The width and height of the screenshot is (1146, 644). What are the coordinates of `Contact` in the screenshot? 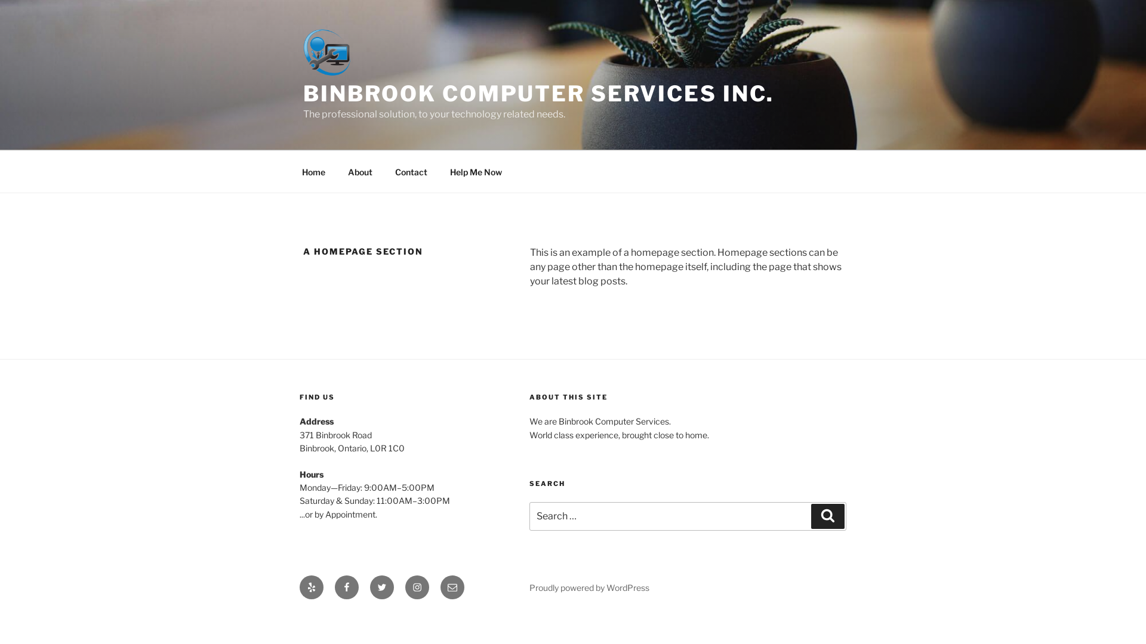 It's located at (411, 172).